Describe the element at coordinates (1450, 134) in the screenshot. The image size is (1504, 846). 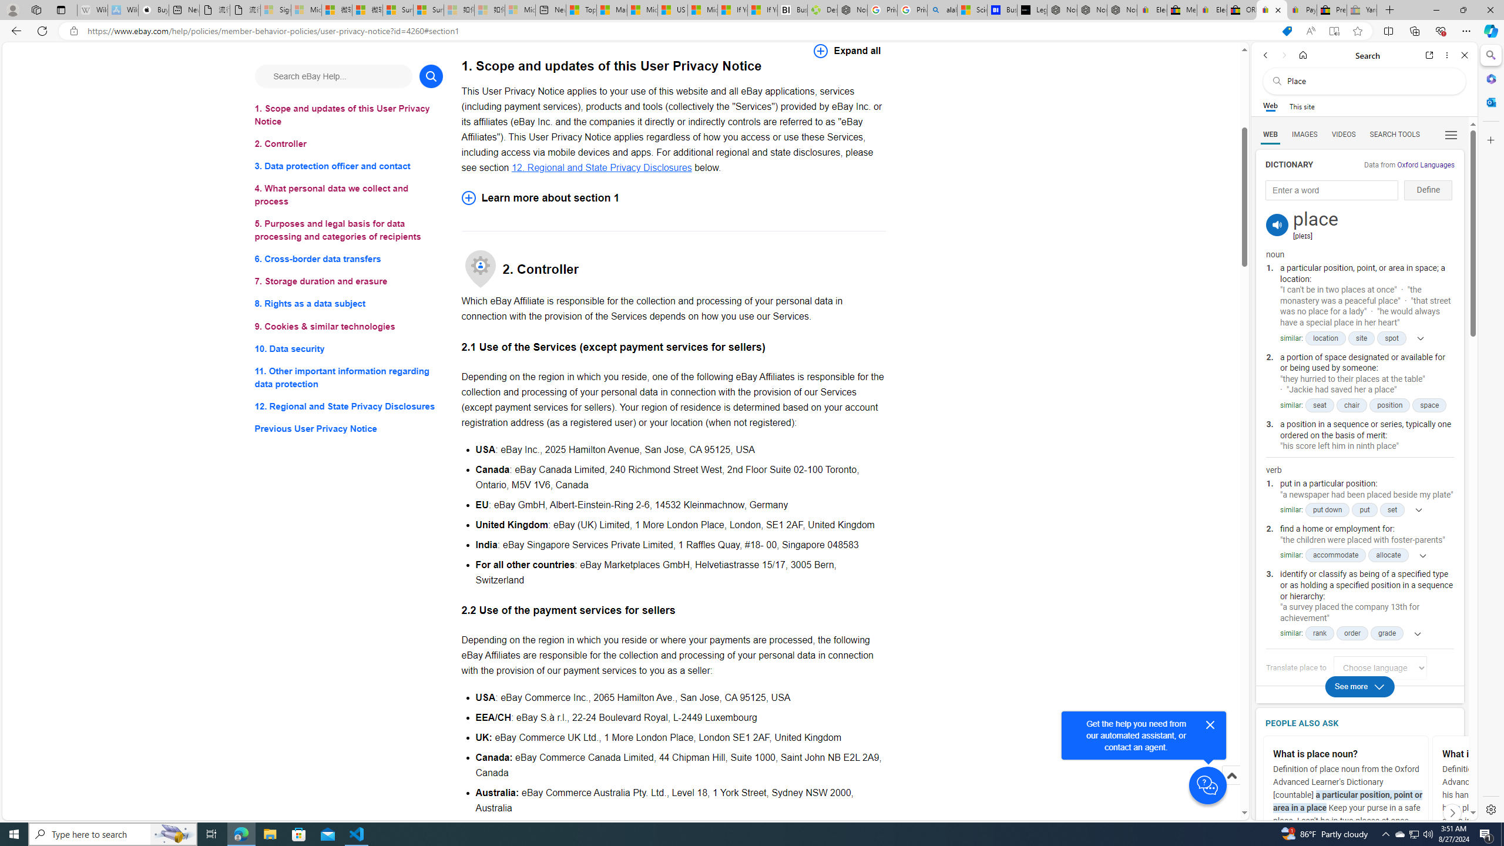
I see `Preferences` at that location.